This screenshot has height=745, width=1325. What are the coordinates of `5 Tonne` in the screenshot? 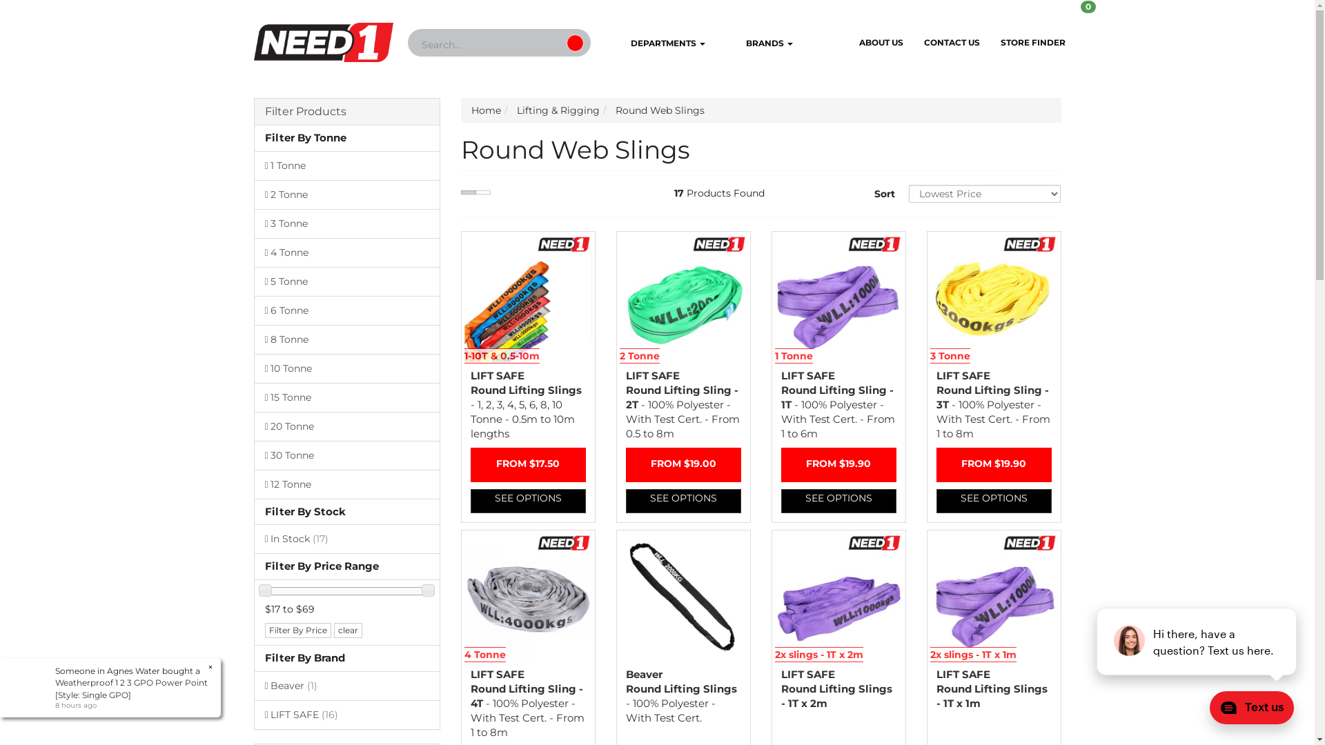 It's located at (346, 281).